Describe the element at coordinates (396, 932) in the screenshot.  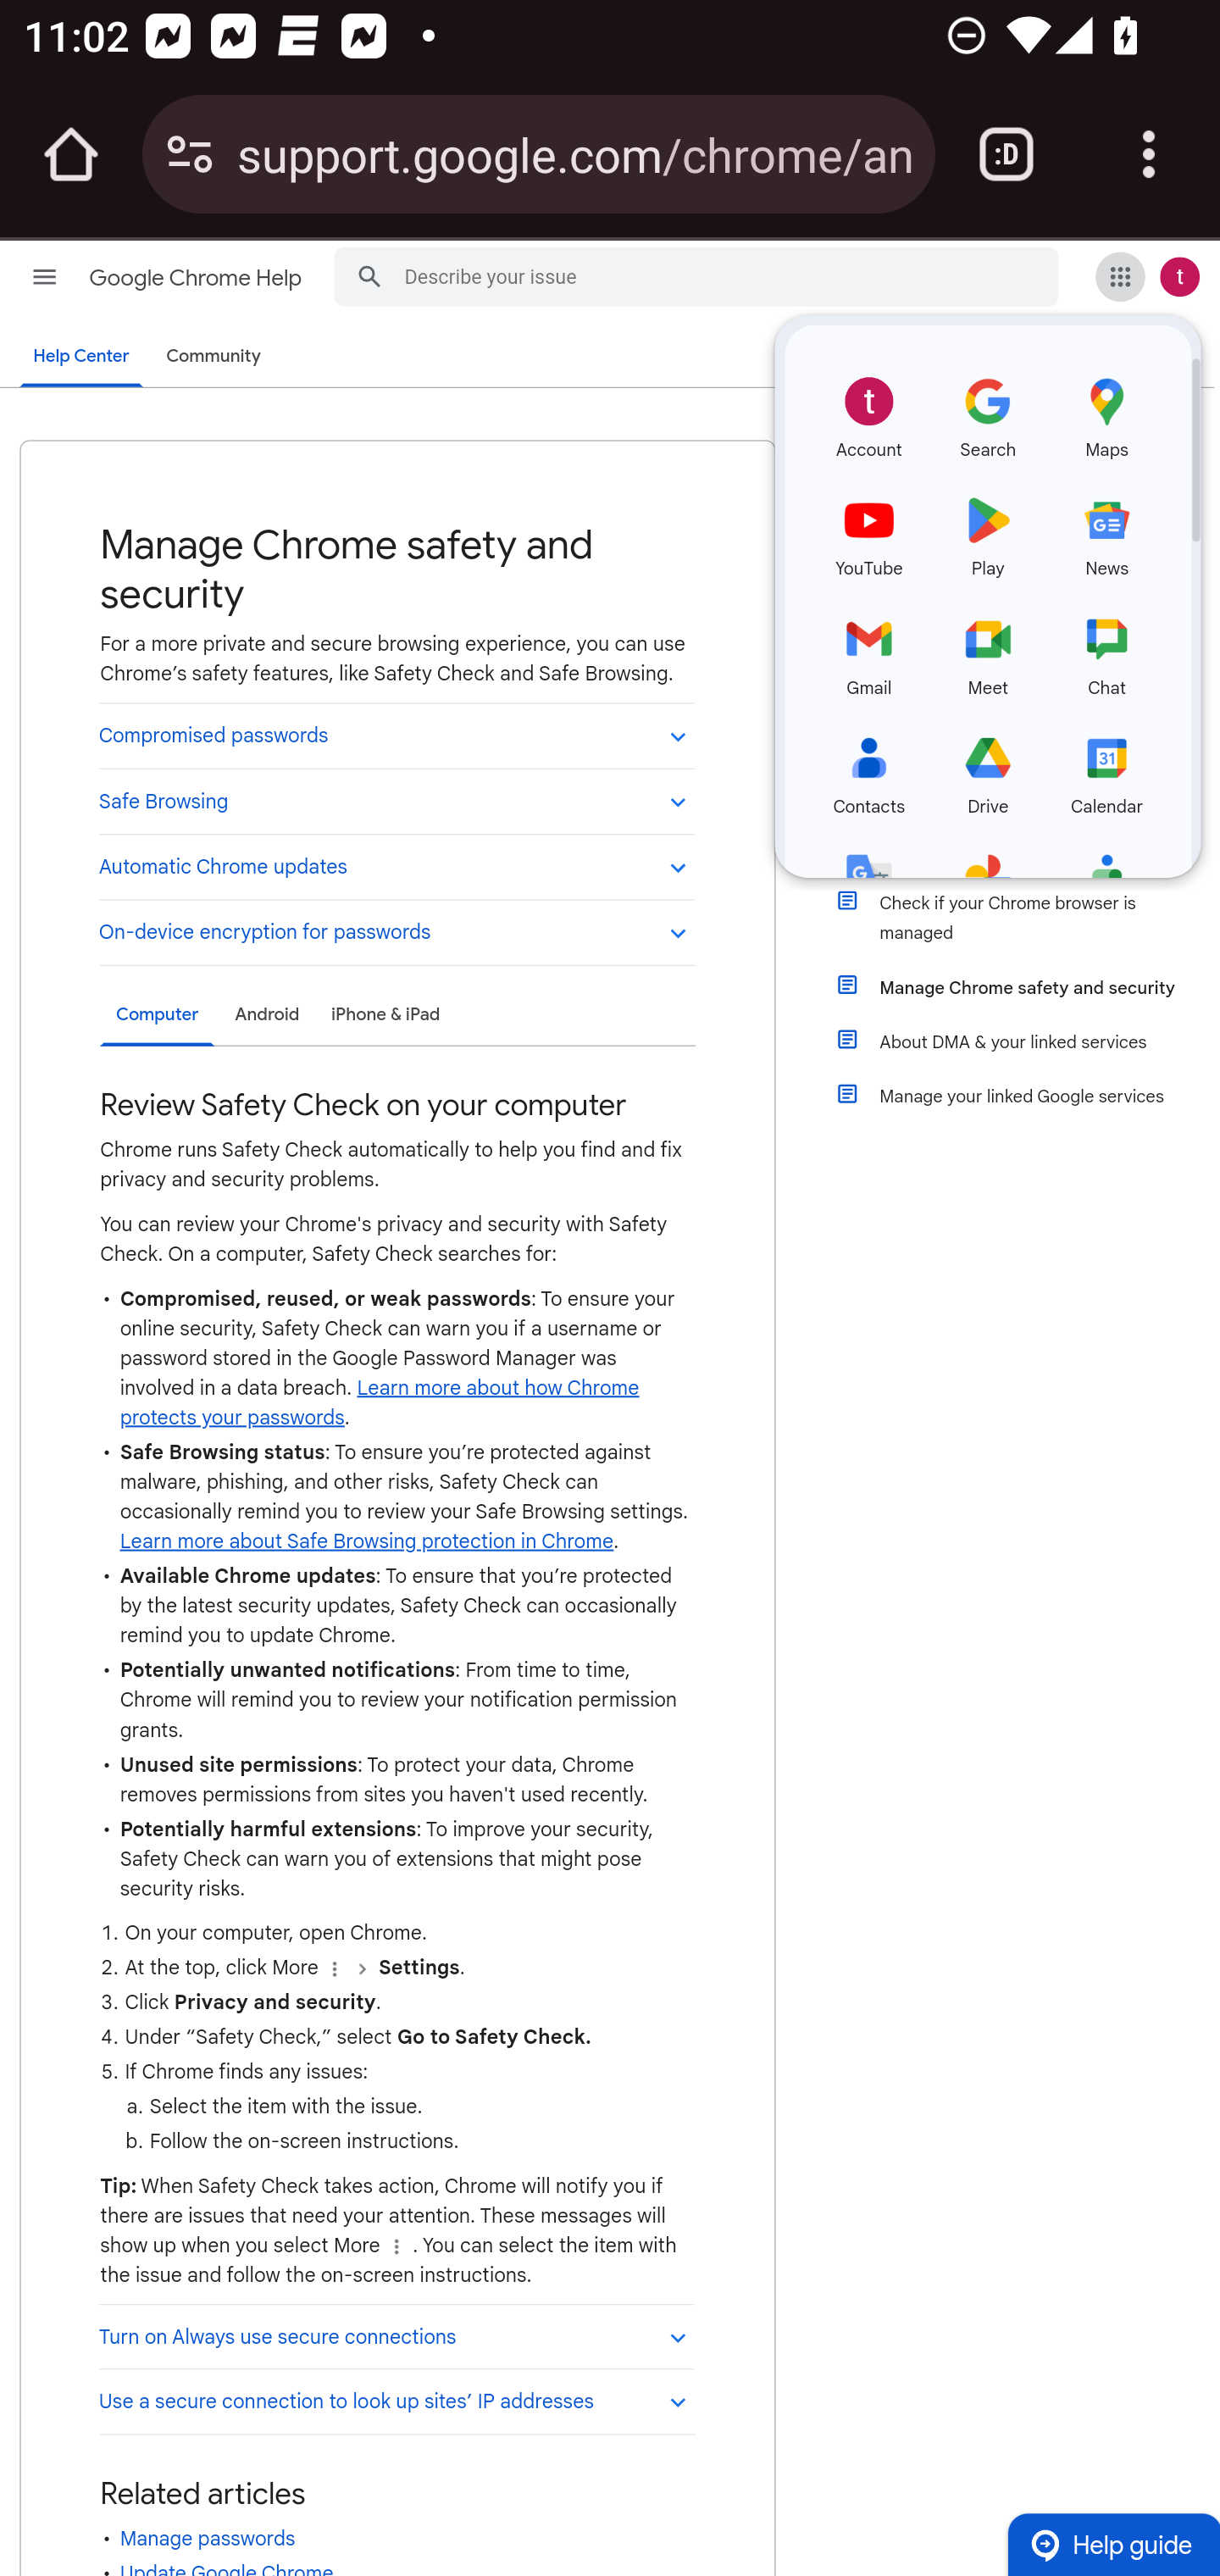
I see `On-device encryption for passwords` at that location.